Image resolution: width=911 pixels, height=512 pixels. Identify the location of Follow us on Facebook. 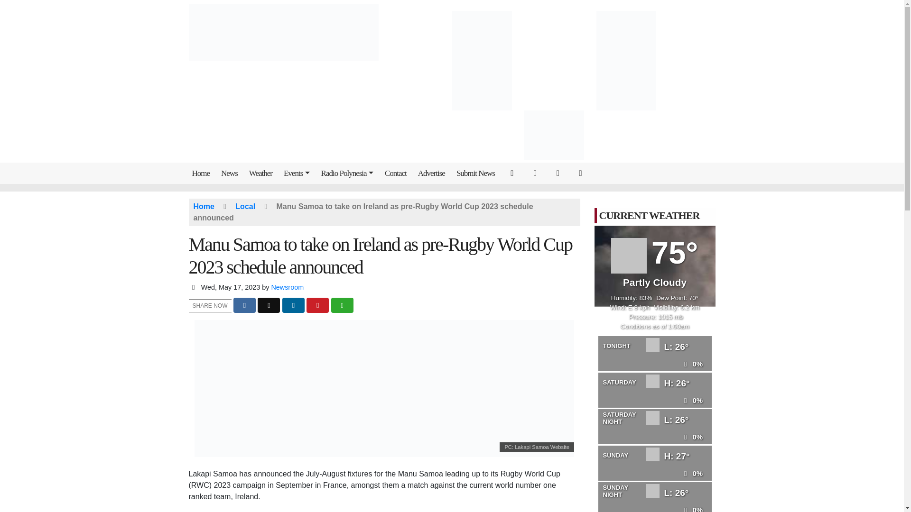
(538, 173).